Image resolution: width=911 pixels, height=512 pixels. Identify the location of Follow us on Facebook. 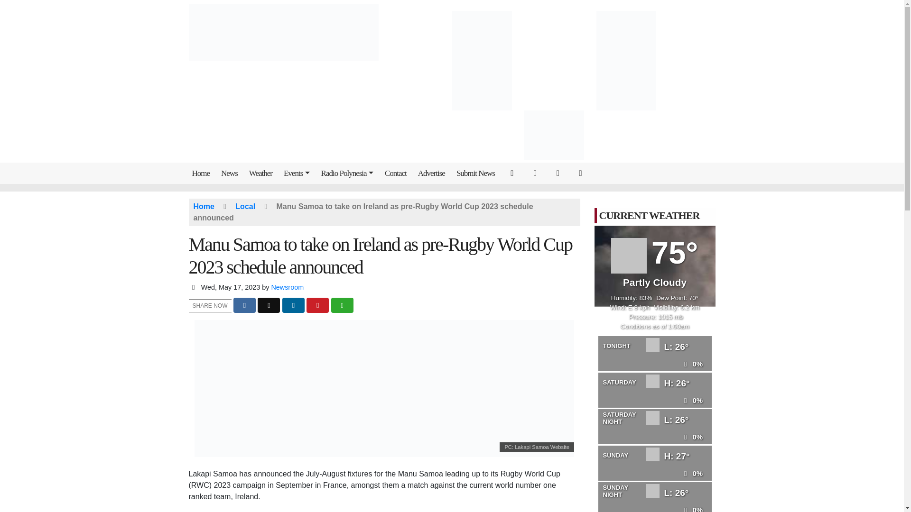
(538, 173).